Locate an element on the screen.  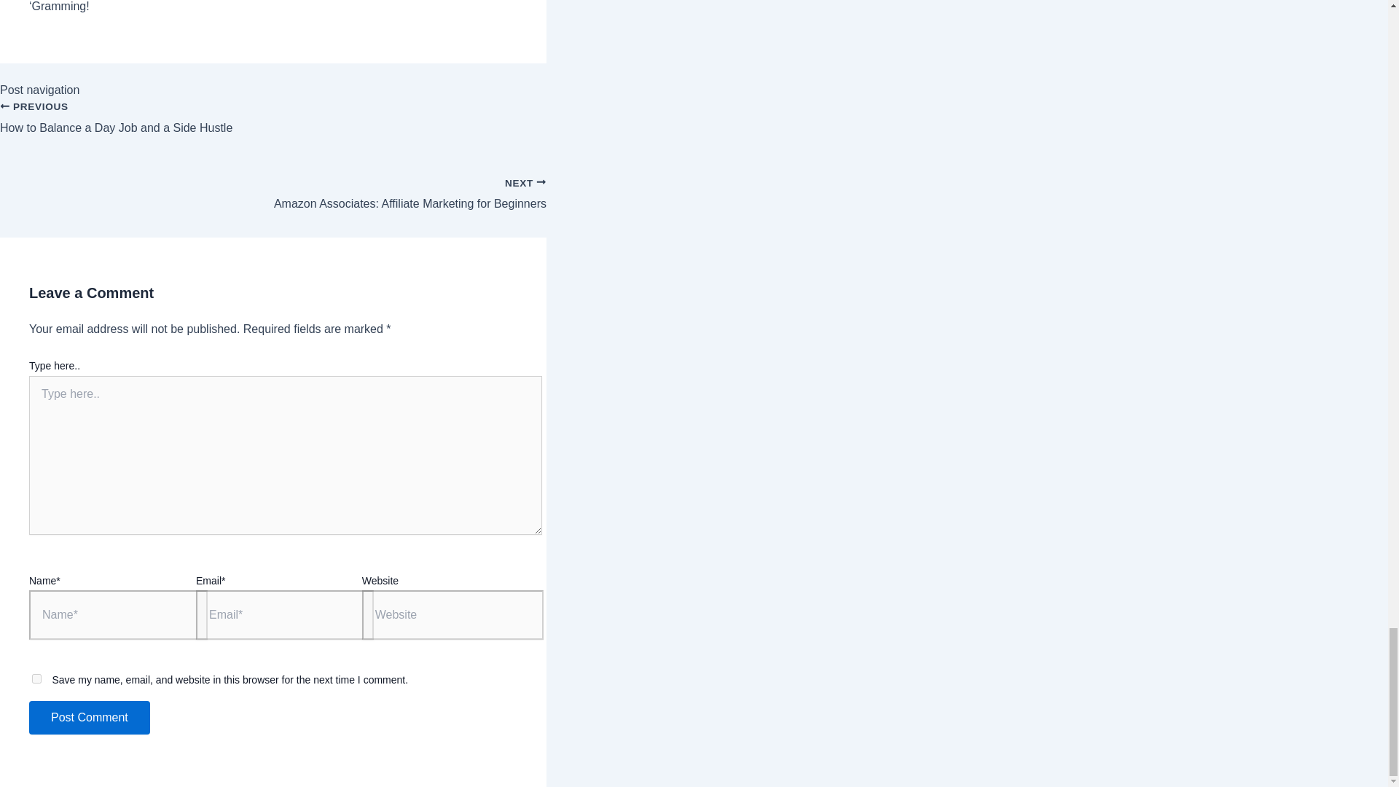
Amazon Associates: Affiliate Marketing for Beginners is located at coordinates (89, 717).